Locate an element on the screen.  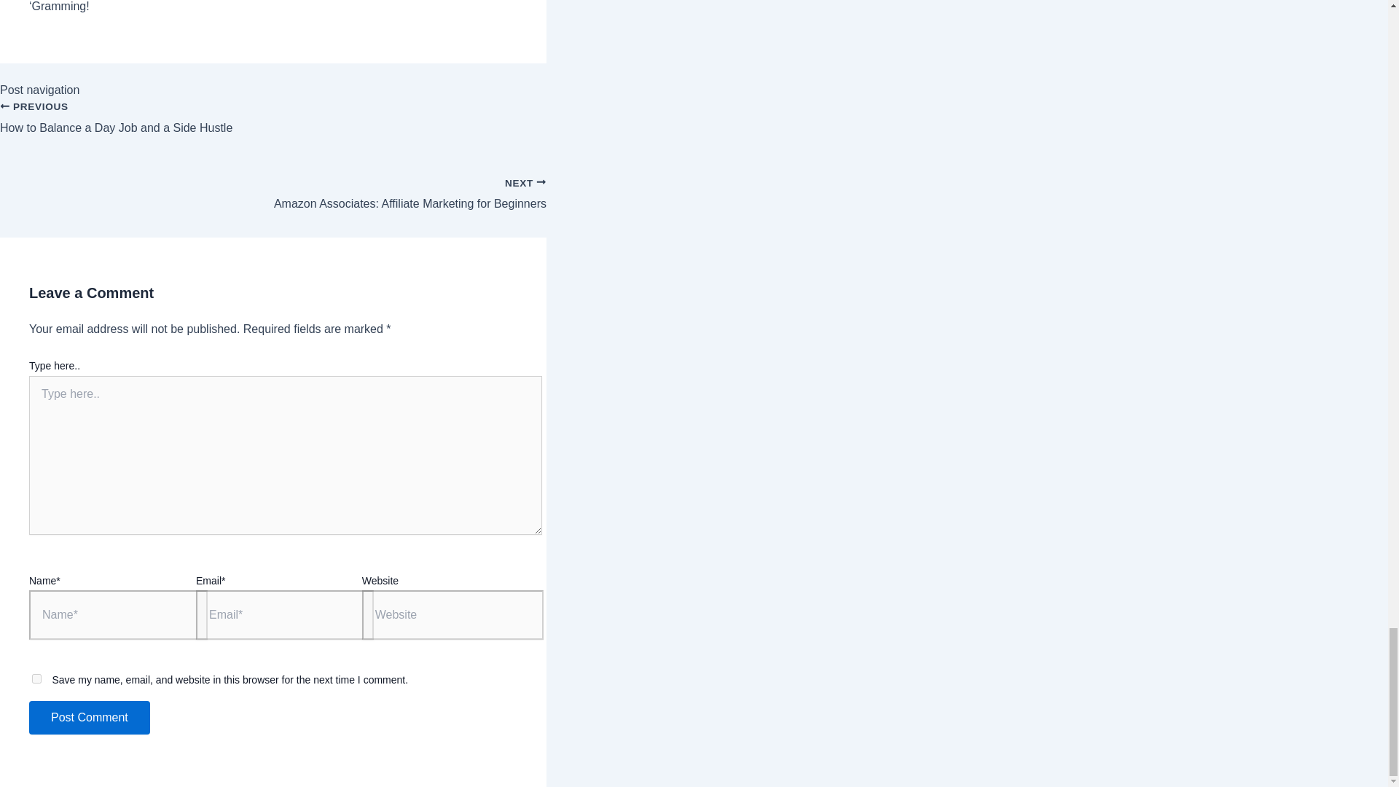
Amazon Associates: Affiliate Marketing for Beginners is located at coordinates (89, 717).